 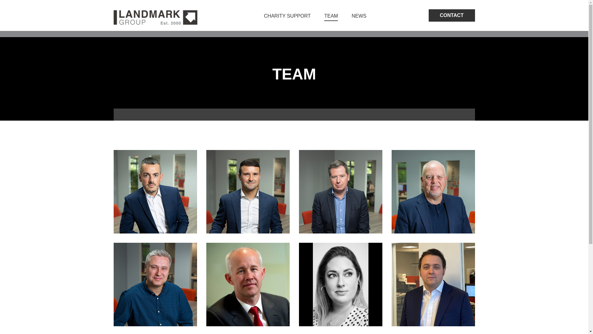 What do you see at coordinates (452, 15) in the screenshot?
I see `CONTACT` at bounding box center [452, 15].